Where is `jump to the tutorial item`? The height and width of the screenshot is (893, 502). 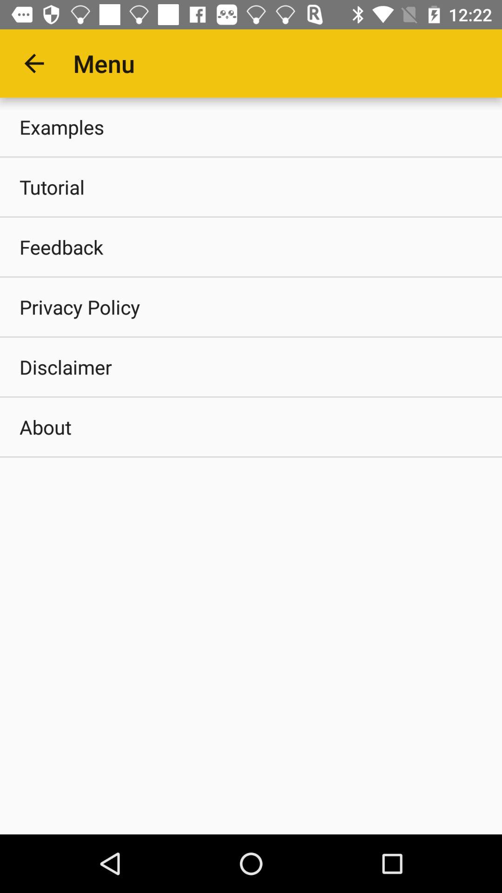 jump to the tutorial item is located at coordinates (251, 187).